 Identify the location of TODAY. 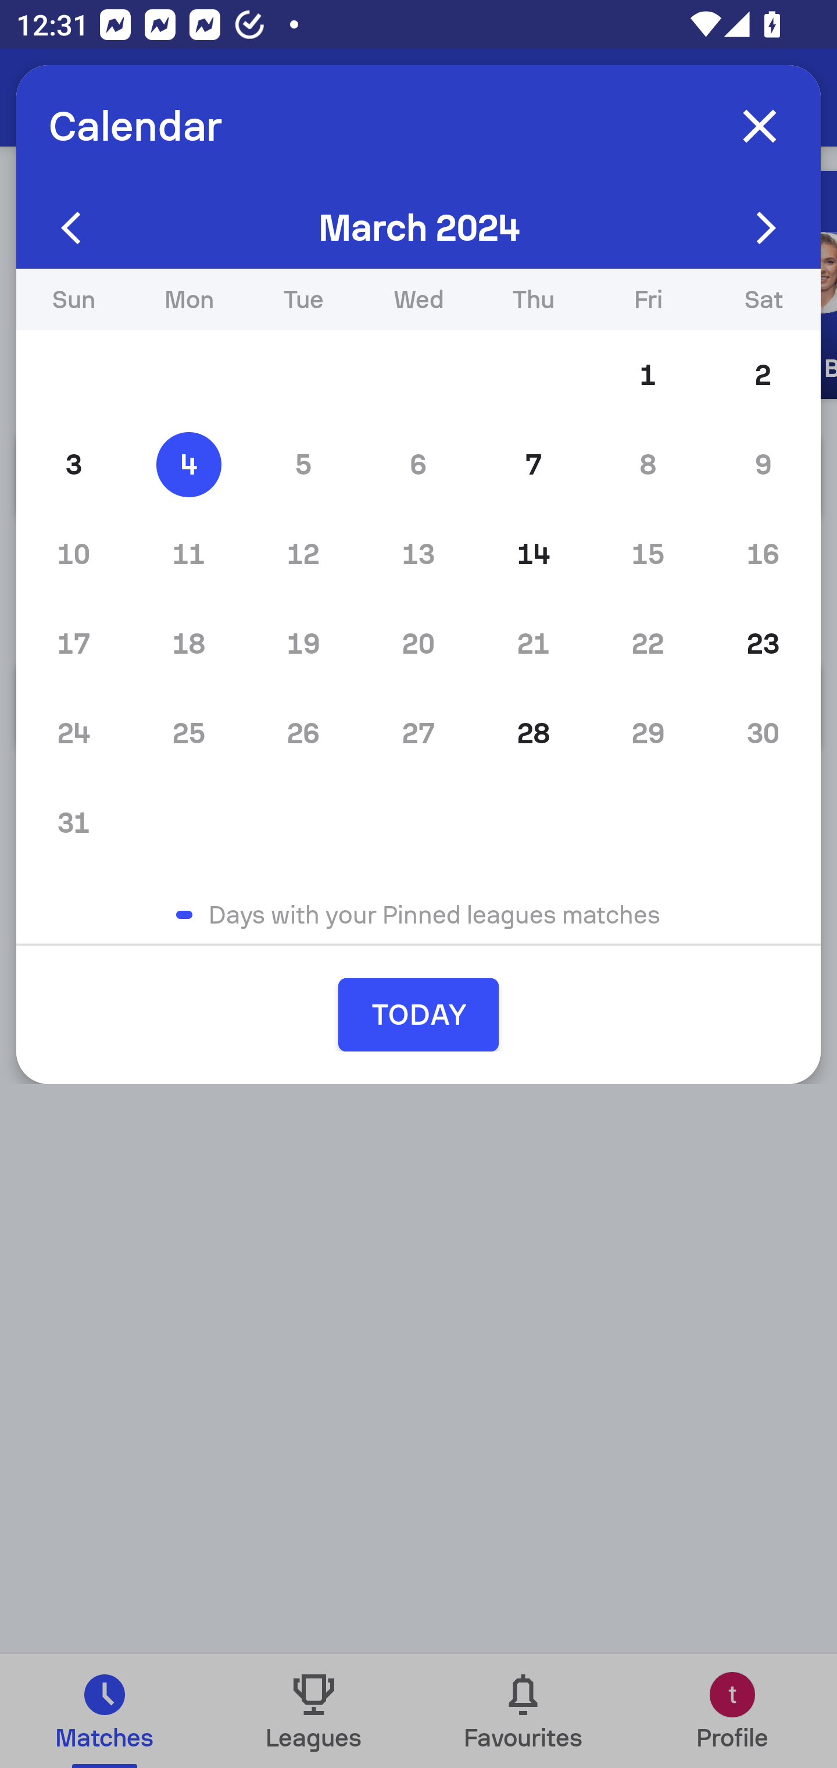
(419, 1014).